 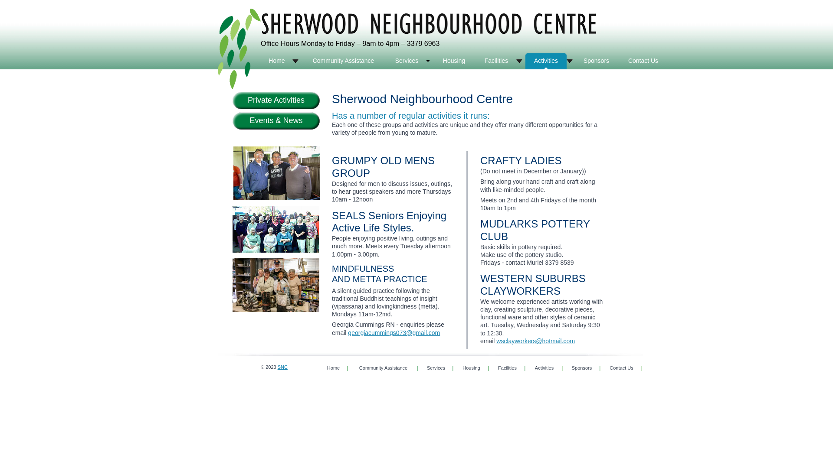 I want to click on Private Activities, so click(x=276, y=101).